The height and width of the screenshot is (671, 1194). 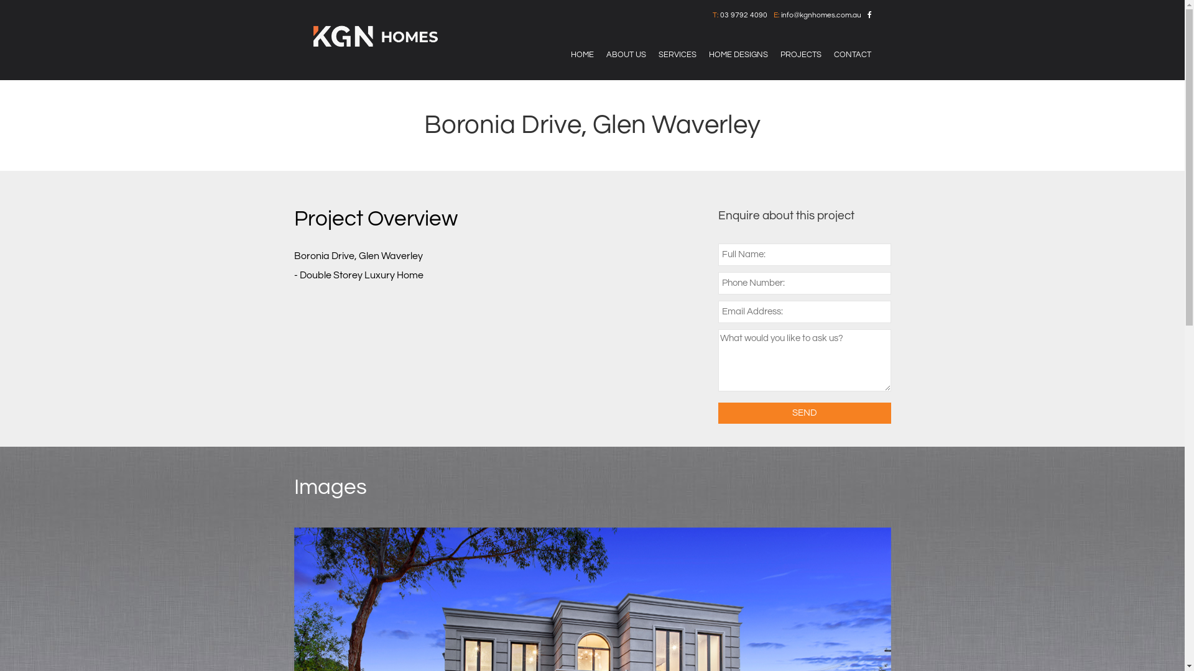 What do you see at coordinates (744, 15) in the screenshot?
I see `03 9792 4090` at bounding box center [744, 15].